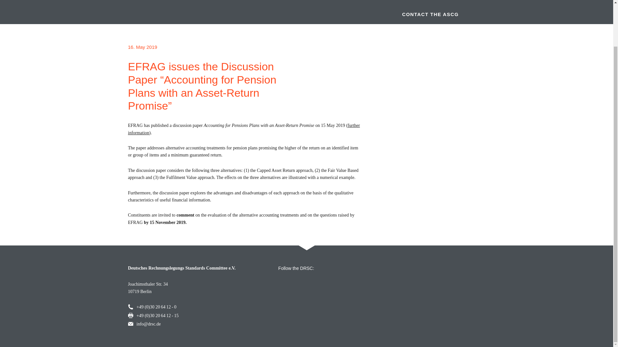 Image resolution: width=618 pixels, height=347 pixels. Describe the element at coordinates (273, 3) in the screenshot. I see `OUR ACTIVITIES` at that location.